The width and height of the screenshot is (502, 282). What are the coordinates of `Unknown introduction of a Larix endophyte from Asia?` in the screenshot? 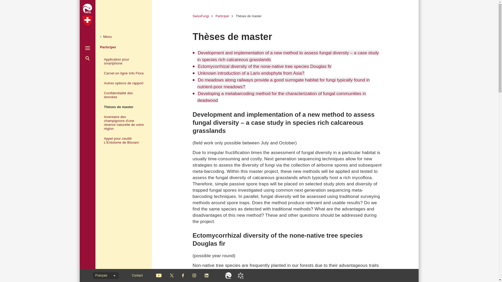 It's located at (251, 73).